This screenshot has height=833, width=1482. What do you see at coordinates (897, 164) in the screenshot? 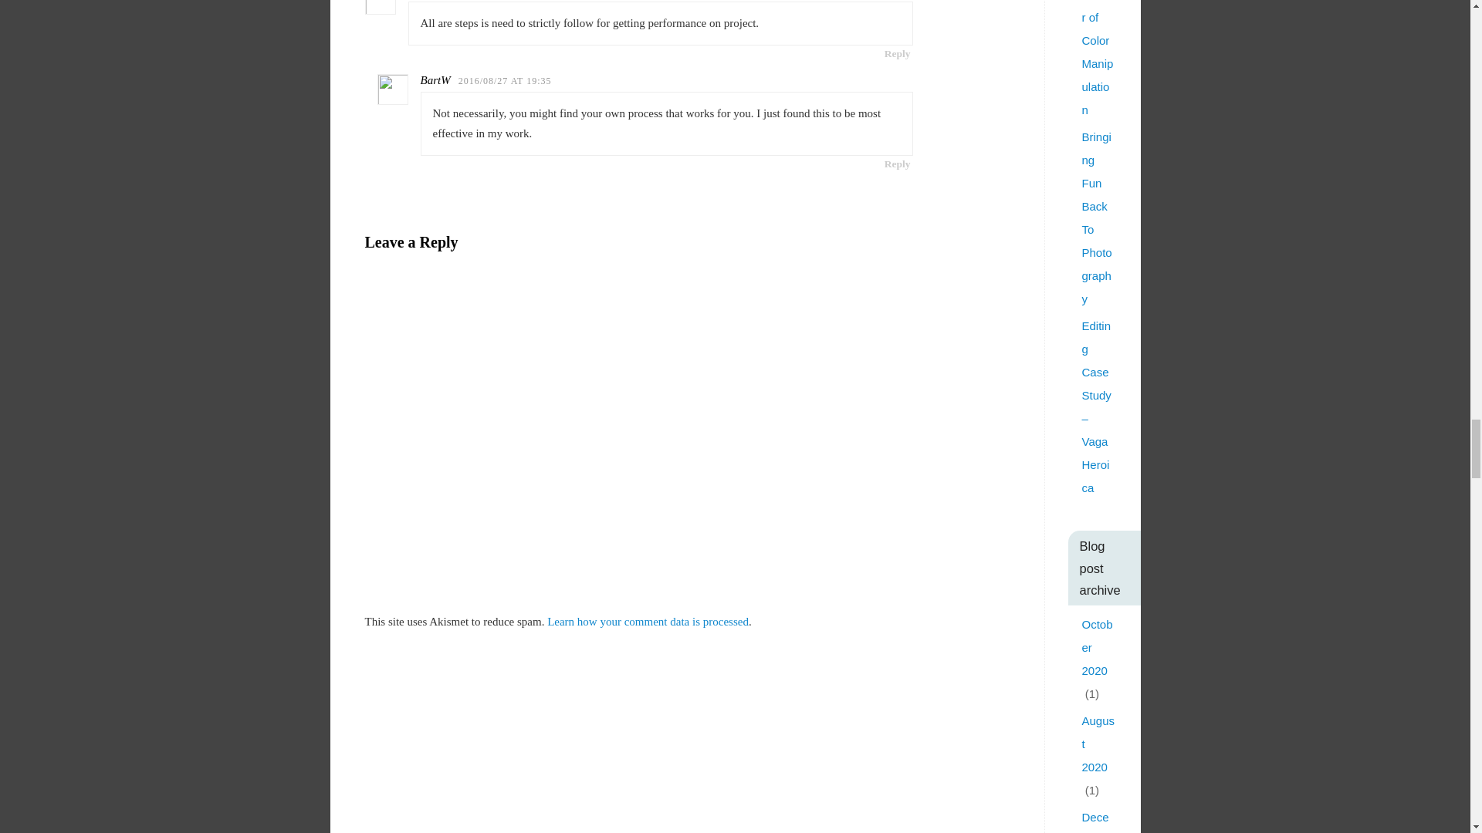
I see `Reply` at bounding box center [897, 164].